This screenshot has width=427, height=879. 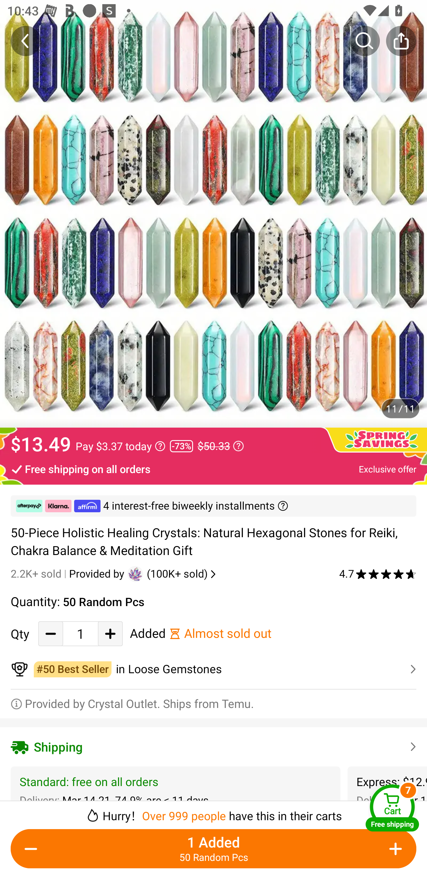 I want to click on Free shipping on all orders Exclusive offer, so click(x=213, y=469).